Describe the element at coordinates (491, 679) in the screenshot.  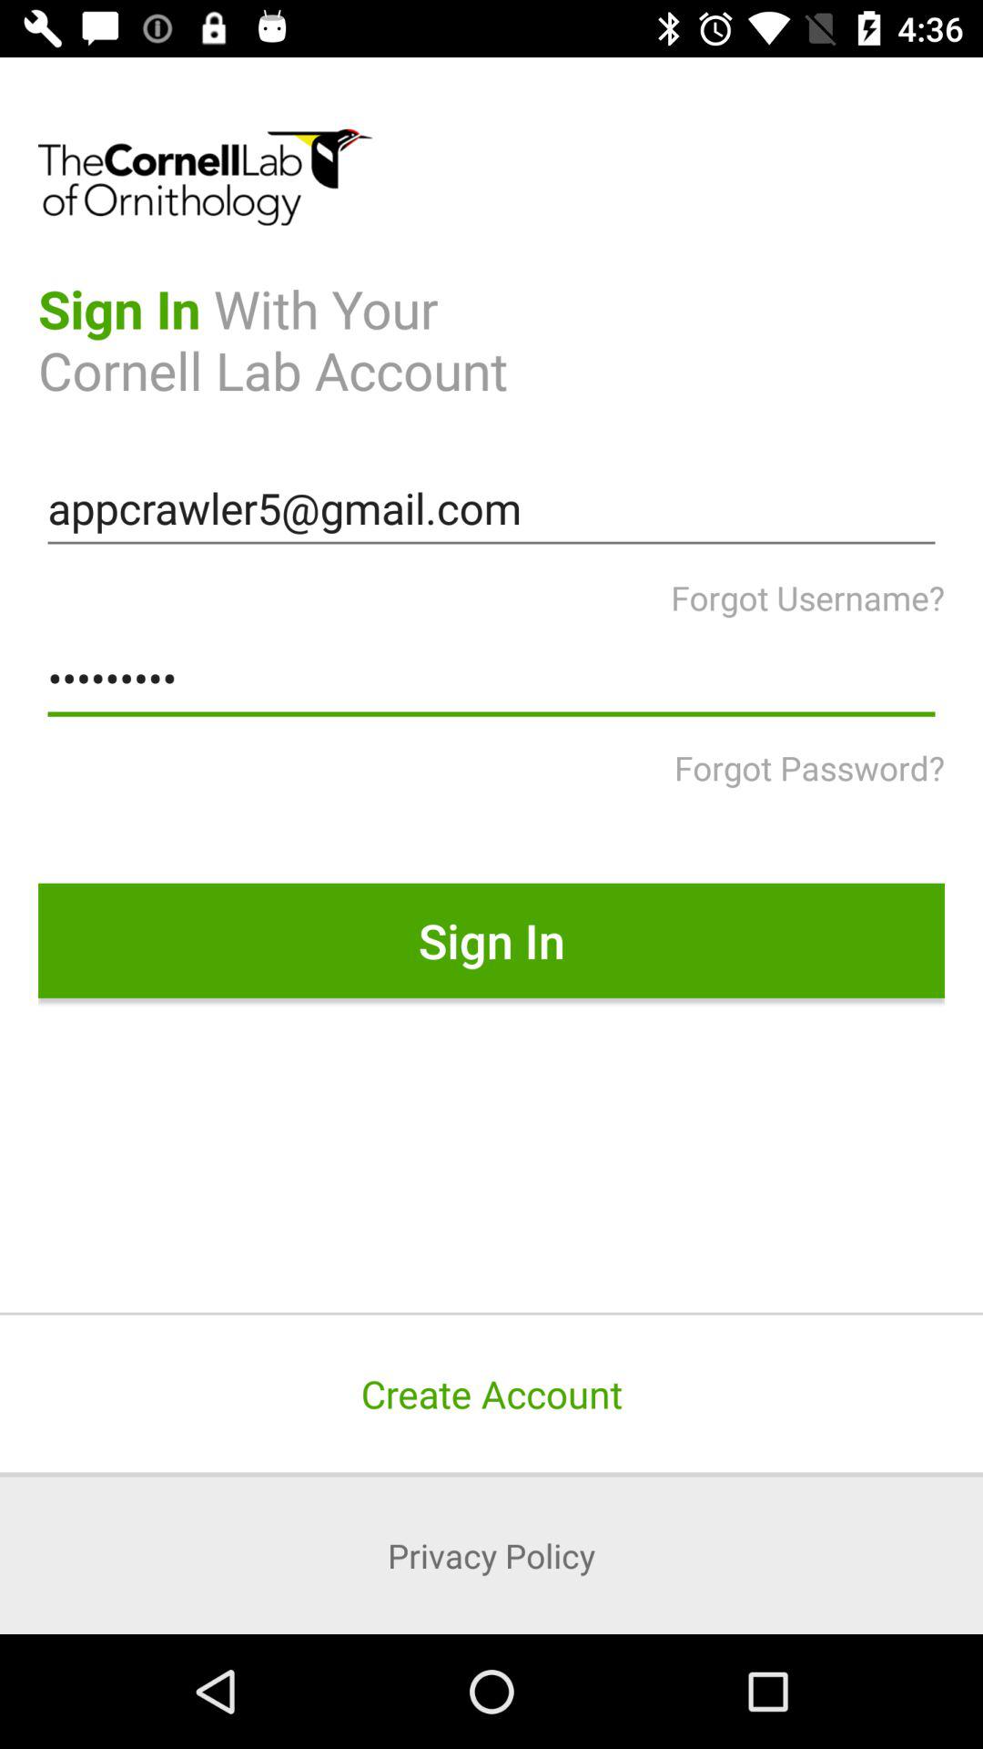
I see `flip until the crowd3116` at that location.